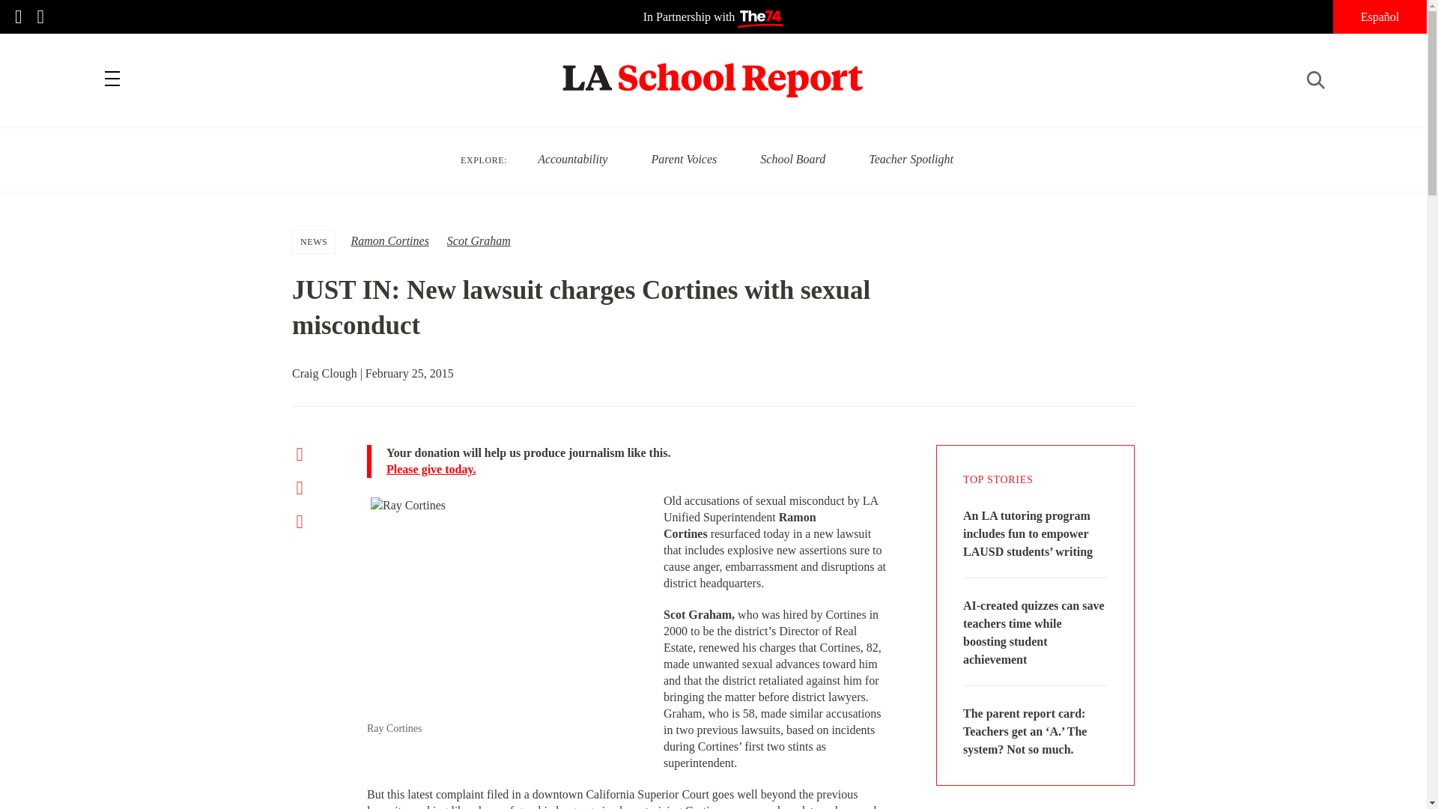  I want to click on In Partnership with 74, so click(713, 16).